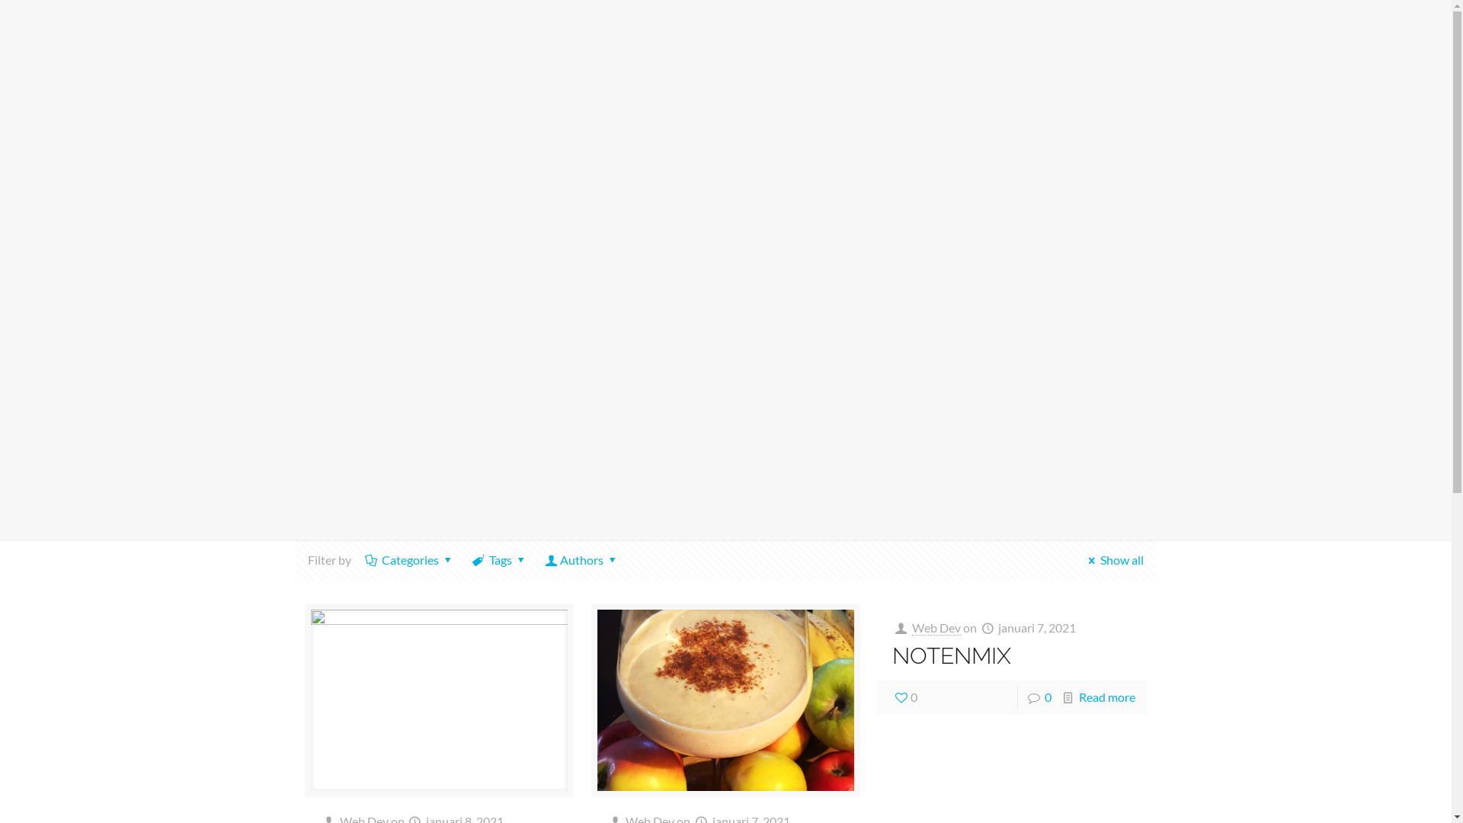 The height and width of the screenshot is (823, 1463). What do you see at coordinates (1107, 697) in the screenshot?
I see `Read more` at bounding box center [1107, 697].